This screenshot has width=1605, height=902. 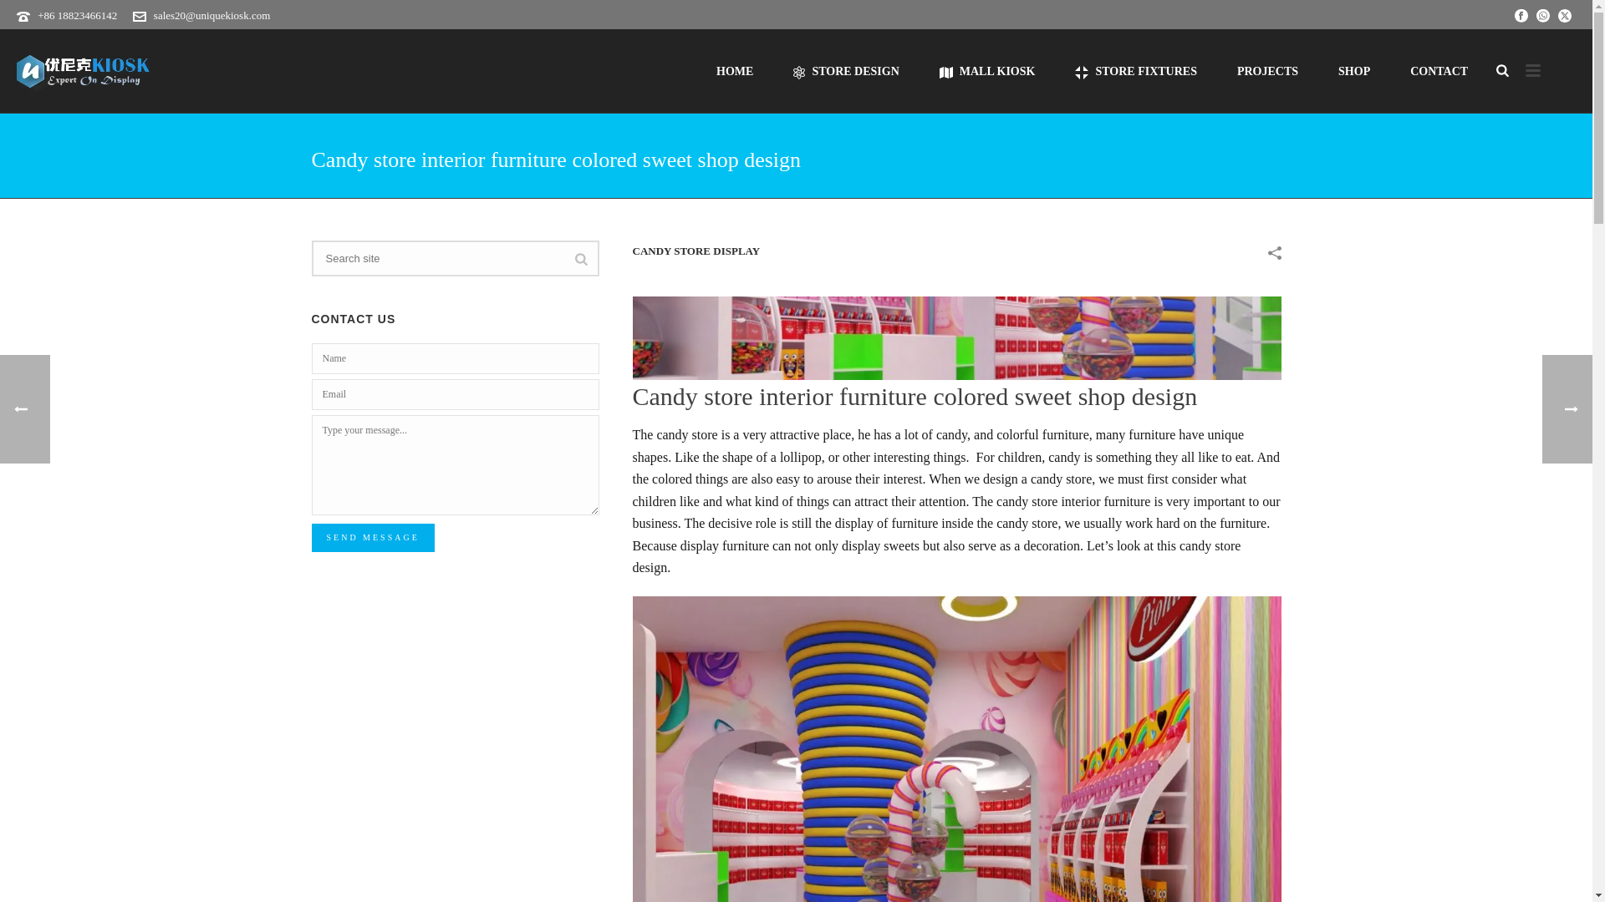 What do you see at coordinates (1438, 71) in the screenshot?
I see `CONTACT` at bounding box center [1438, 71].